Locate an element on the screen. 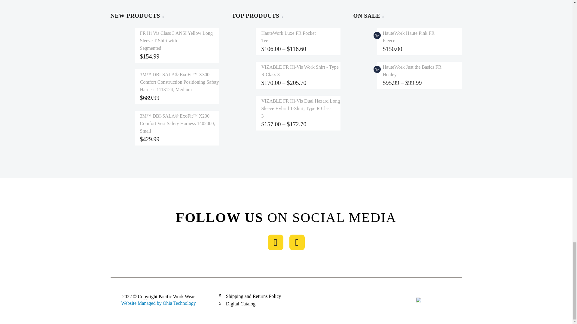 The width and height of the screenshot is (577, 324). HauteWork Luxe FR Pocket Tee is located at coordinates (288, 37).